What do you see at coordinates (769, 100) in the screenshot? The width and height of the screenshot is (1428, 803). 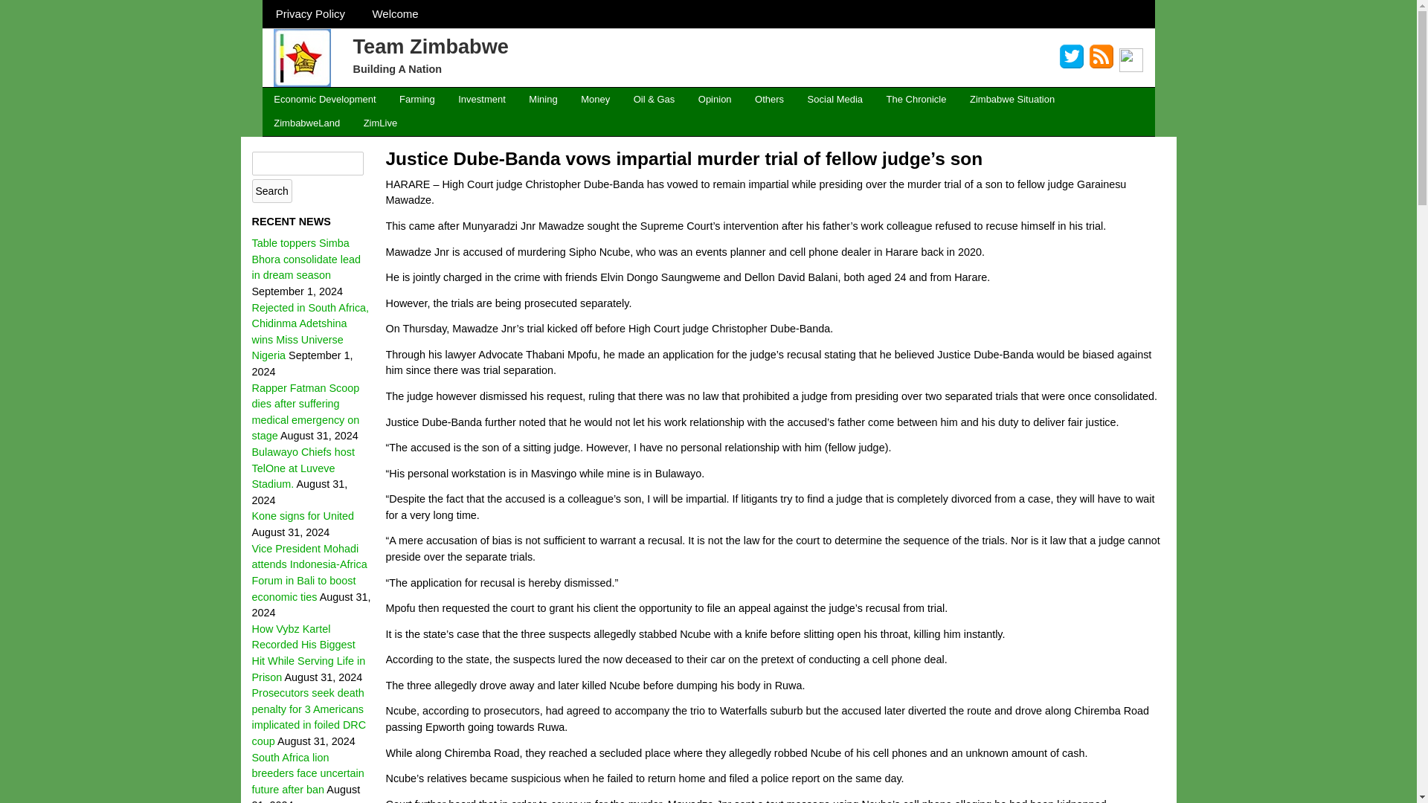 I see `Others` at bounding box center [769, 100].